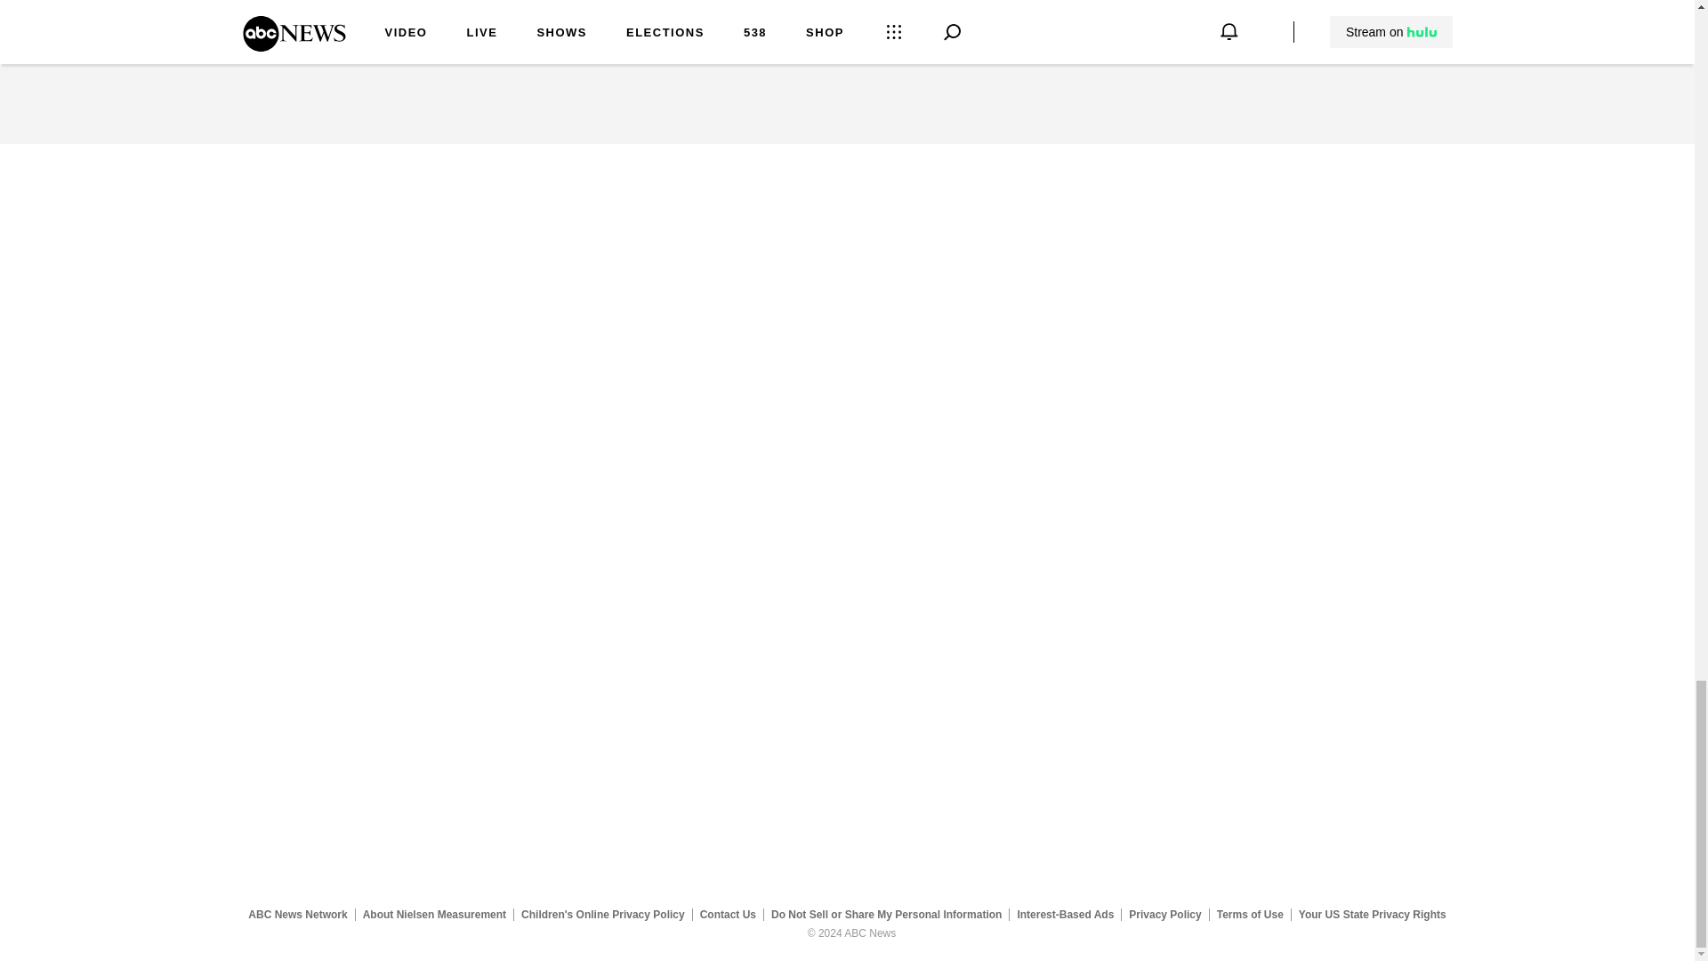  Describe the element at coordinates (1165, 914) in the screenshot. I see `Privacy Policy` at that location.